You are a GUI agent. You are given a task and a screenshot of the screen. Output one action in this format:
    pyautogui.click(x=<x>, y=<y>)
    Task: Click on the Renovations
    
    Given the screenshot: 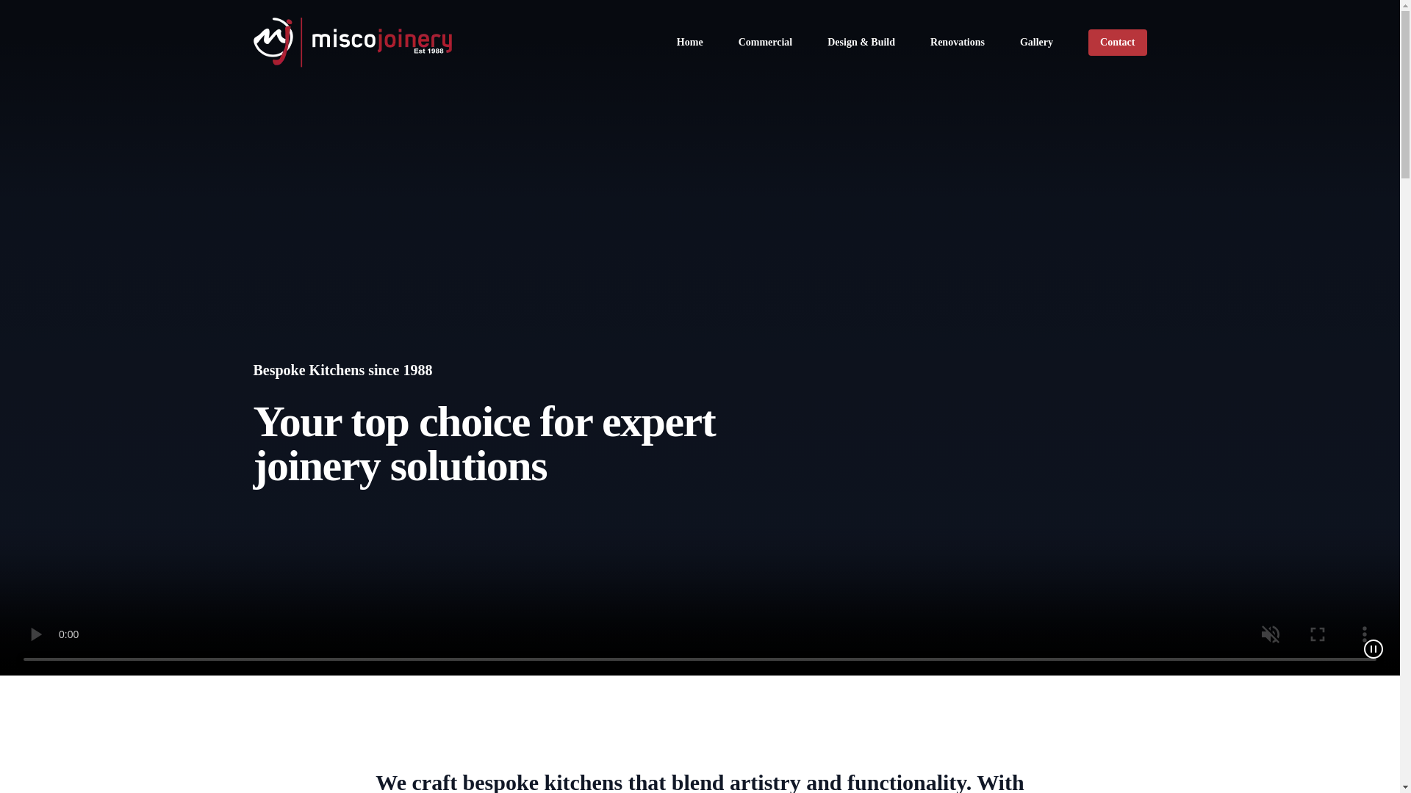 What is the action you would take?
    pyautogui.click(x=957, y=43)
    